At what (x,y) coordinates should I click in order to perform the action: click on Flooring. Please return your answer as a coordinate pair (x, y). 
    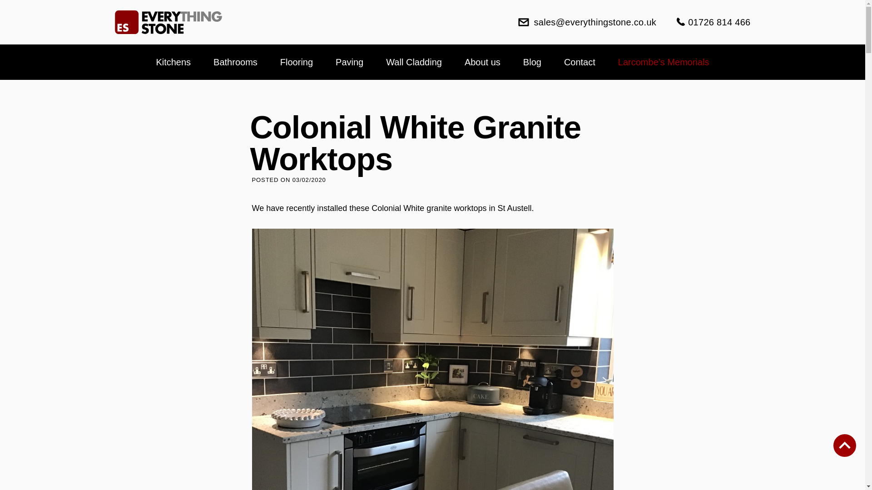
    Looking at the image, I should click on (296, 62).